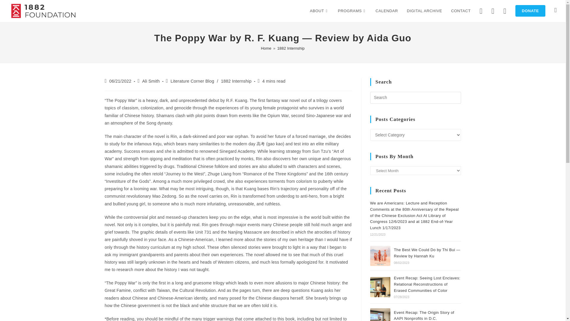 This screenshot has height=321, width=570. Describe the element at coordinates (352, 11) in the screenshot. I see `PROGRAMS` at that location.